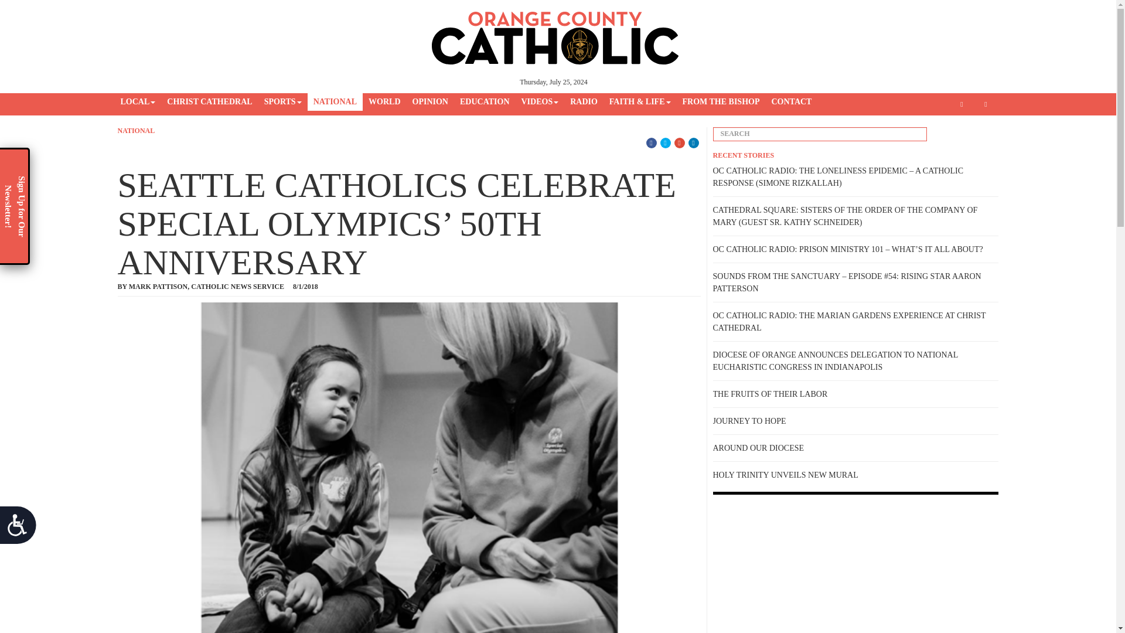  I want to click on RADIO, so click(584, 102).